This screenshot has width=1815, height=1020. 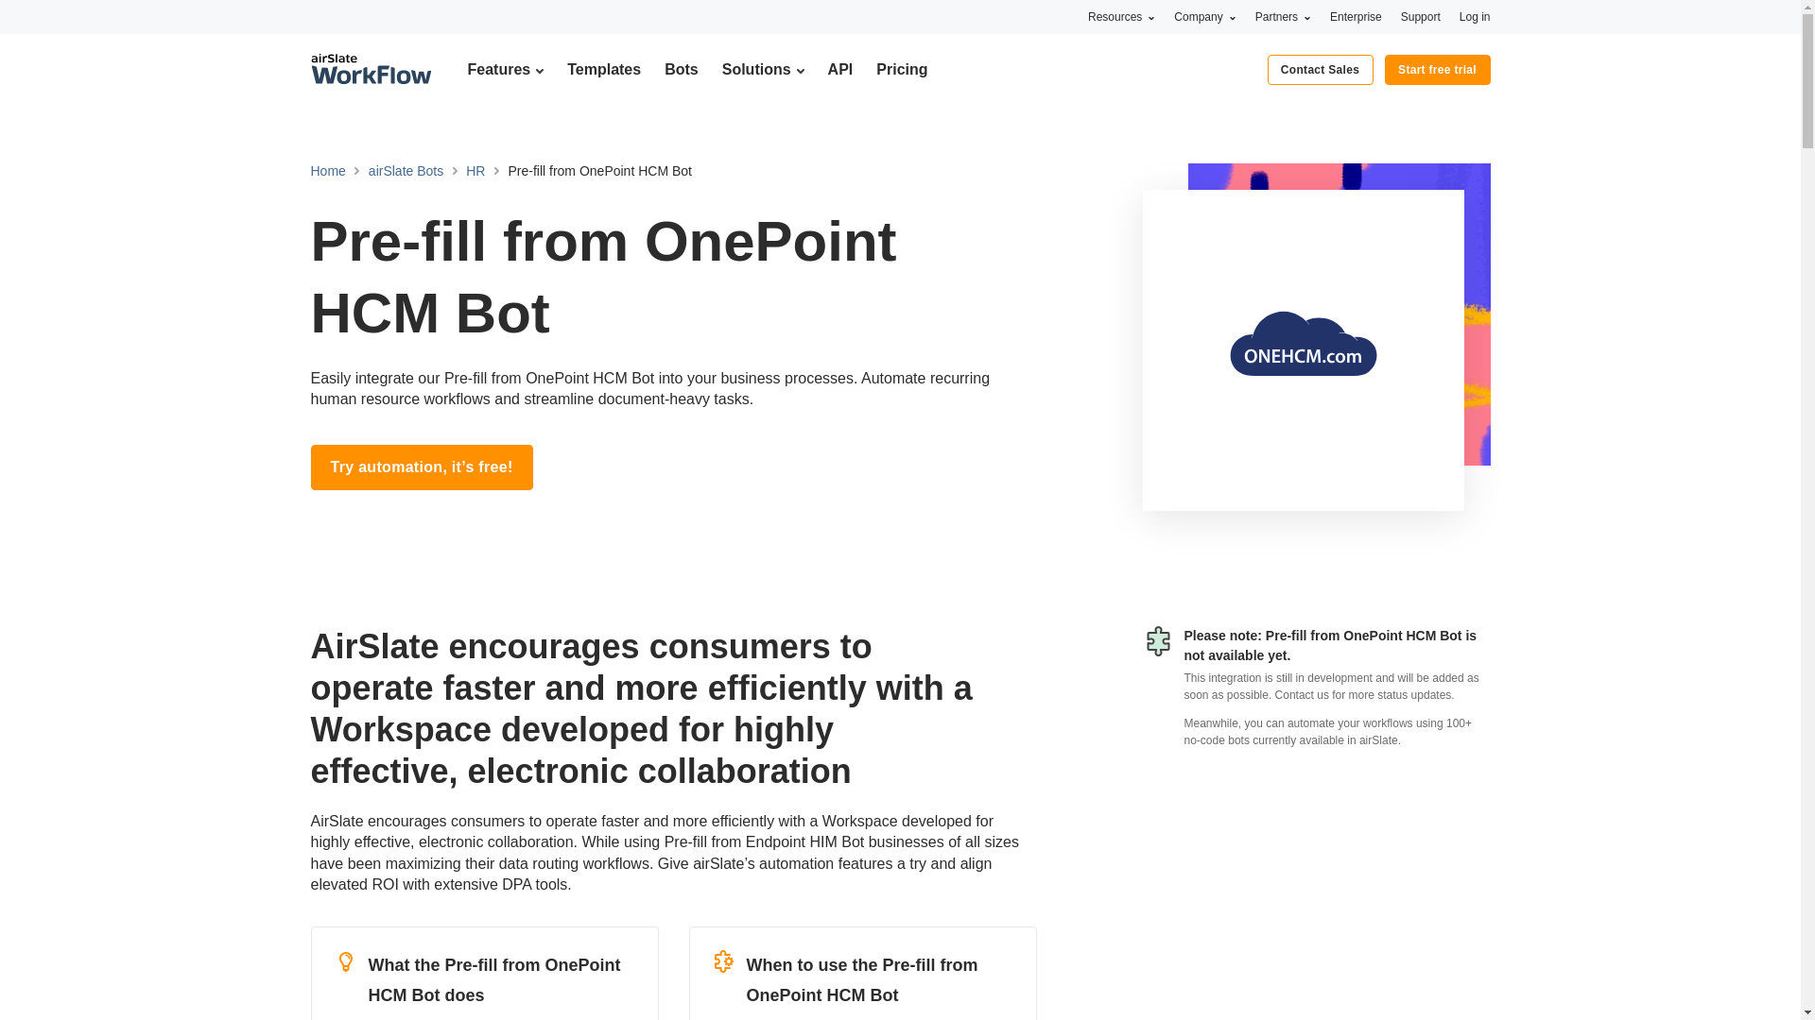 I want to click on Resources, so click(x=1121, y=16).